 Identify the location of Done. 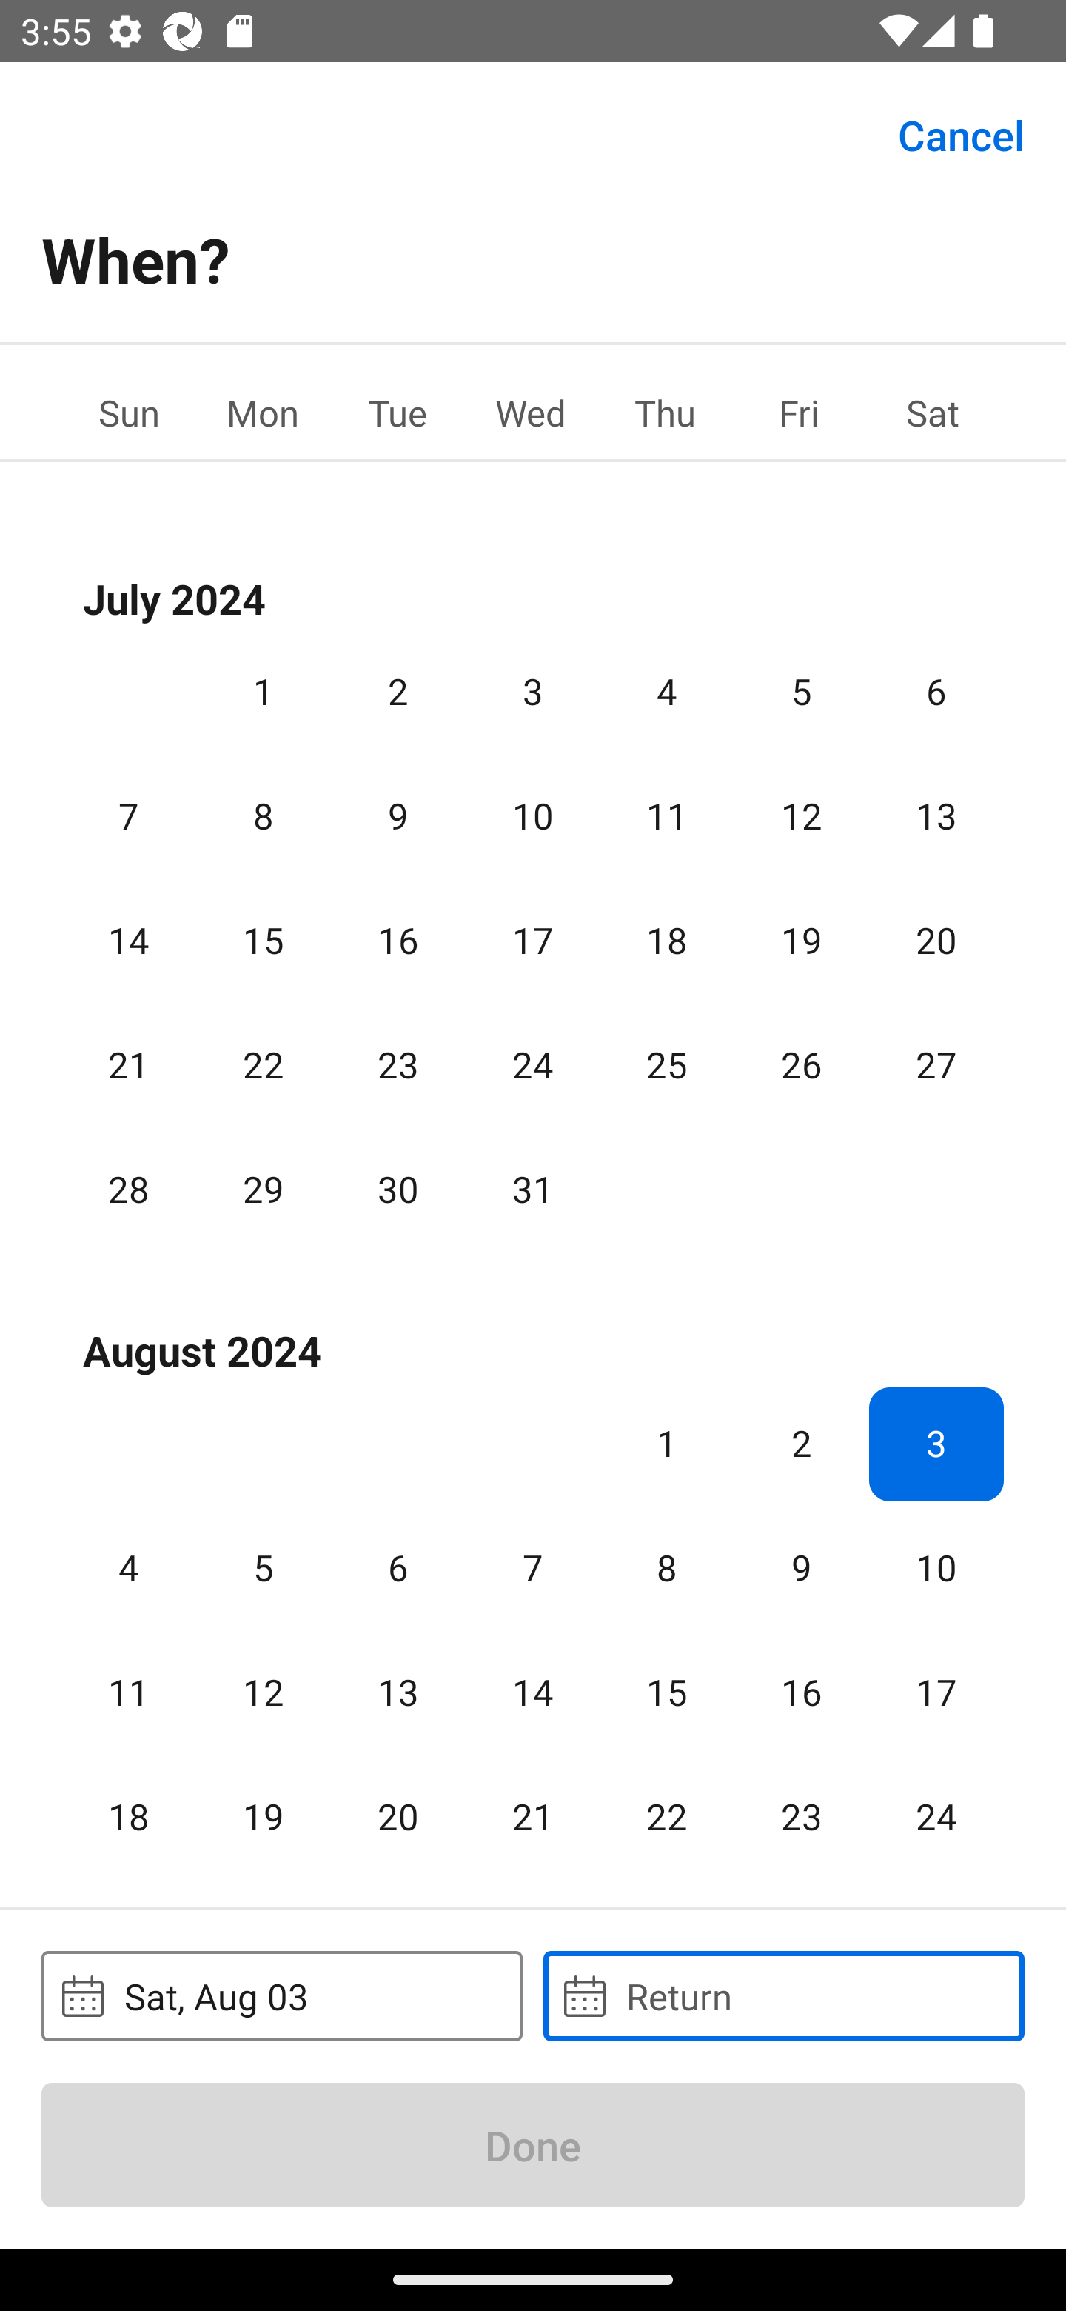
(533, 2144).